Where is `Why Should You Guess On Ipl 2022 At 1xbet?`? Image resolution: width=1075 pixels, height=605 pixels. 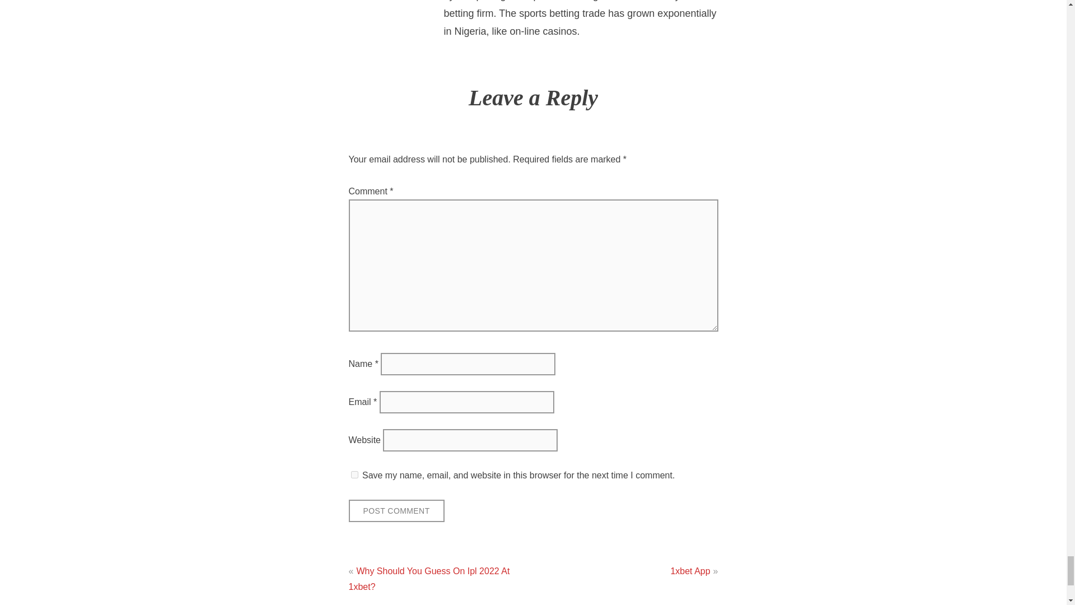
Why Should You Guess On Ipl 2022 At 1xbet? is located at coordinates (429, 579).